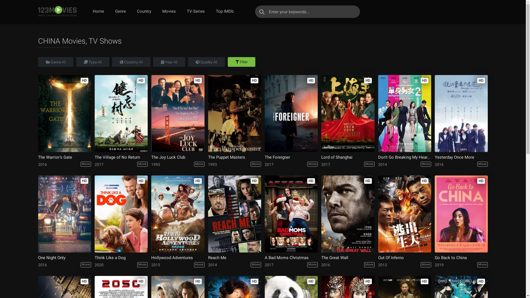 Image resolution: width=530 pixels, height=298 pixels. What do you see at coordinates (195, 12) in the screenshot?
I see `TV-Series` at bounding box center [195, 12].